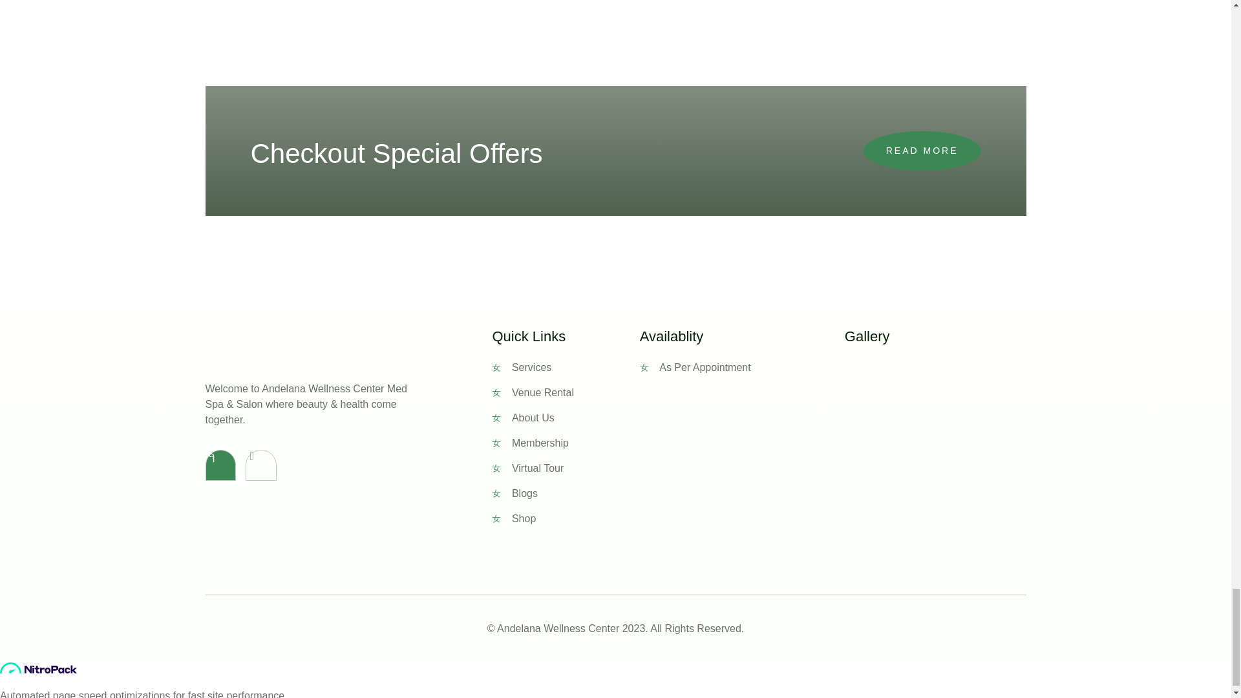 The height and width of the screenshot is (698, 1241). What do you see at coordinates (565, 393) in the screenshot?
I see `Venue Rental` at bounding box center [565, 393].